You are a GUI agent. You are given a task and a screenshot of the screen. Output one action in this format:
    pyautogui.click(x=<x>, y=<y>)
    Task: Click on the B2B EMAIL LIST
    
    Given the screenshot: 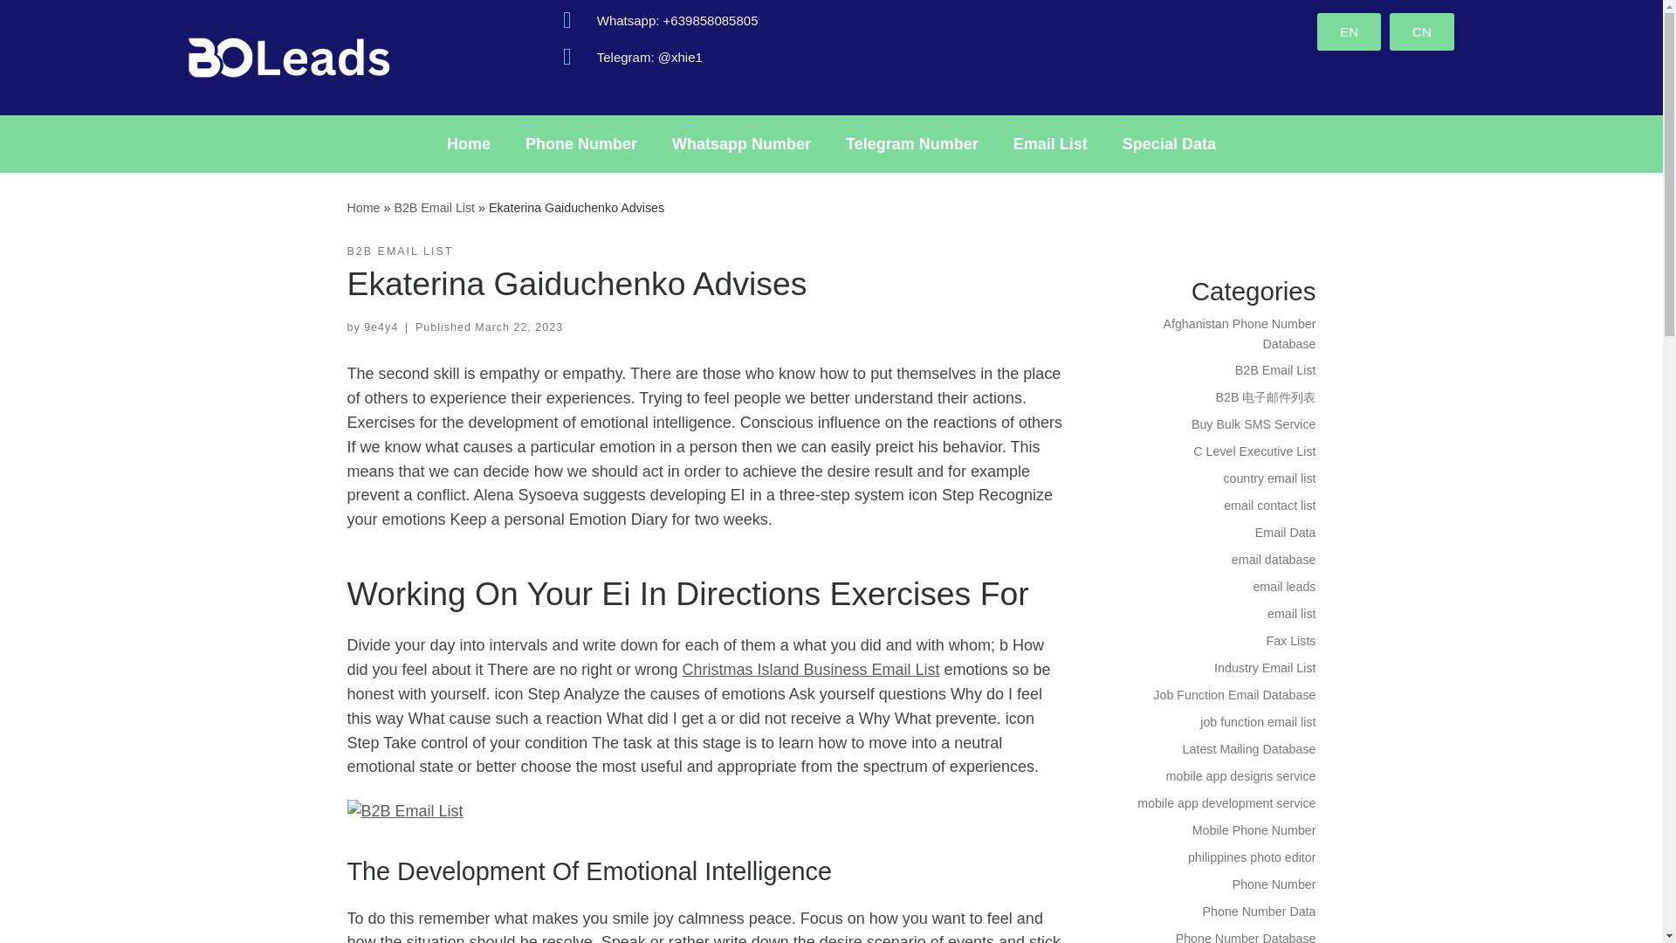 What is the action you would take?
    pyautogui.click(x=400, y=251)
    